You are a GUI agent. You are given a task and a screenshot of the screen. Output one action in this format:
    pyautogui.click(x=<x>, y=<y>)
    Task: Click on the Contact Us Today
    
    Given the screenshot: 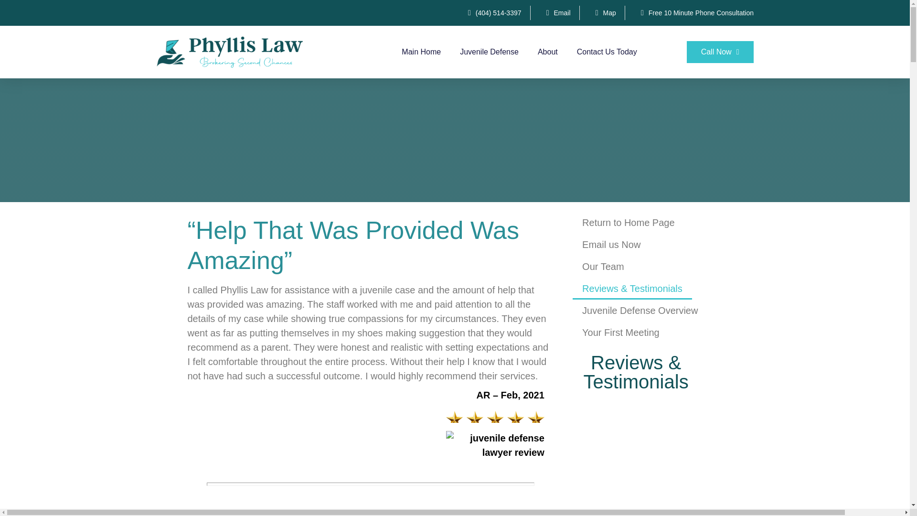 What is the action you would take?
    pyautogui.click(x=607, y=52)
    